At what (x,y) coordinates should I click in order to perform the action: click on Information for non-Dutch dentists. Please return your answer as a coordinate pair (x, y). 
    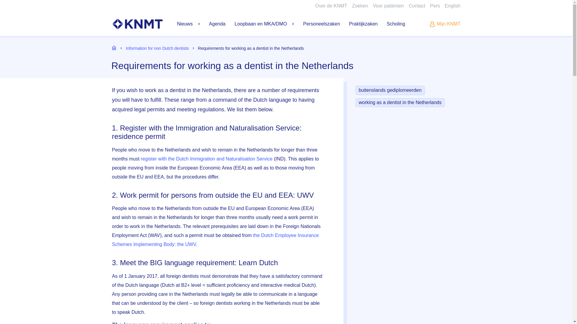
    Looking at the image, I should click on (453, 6).